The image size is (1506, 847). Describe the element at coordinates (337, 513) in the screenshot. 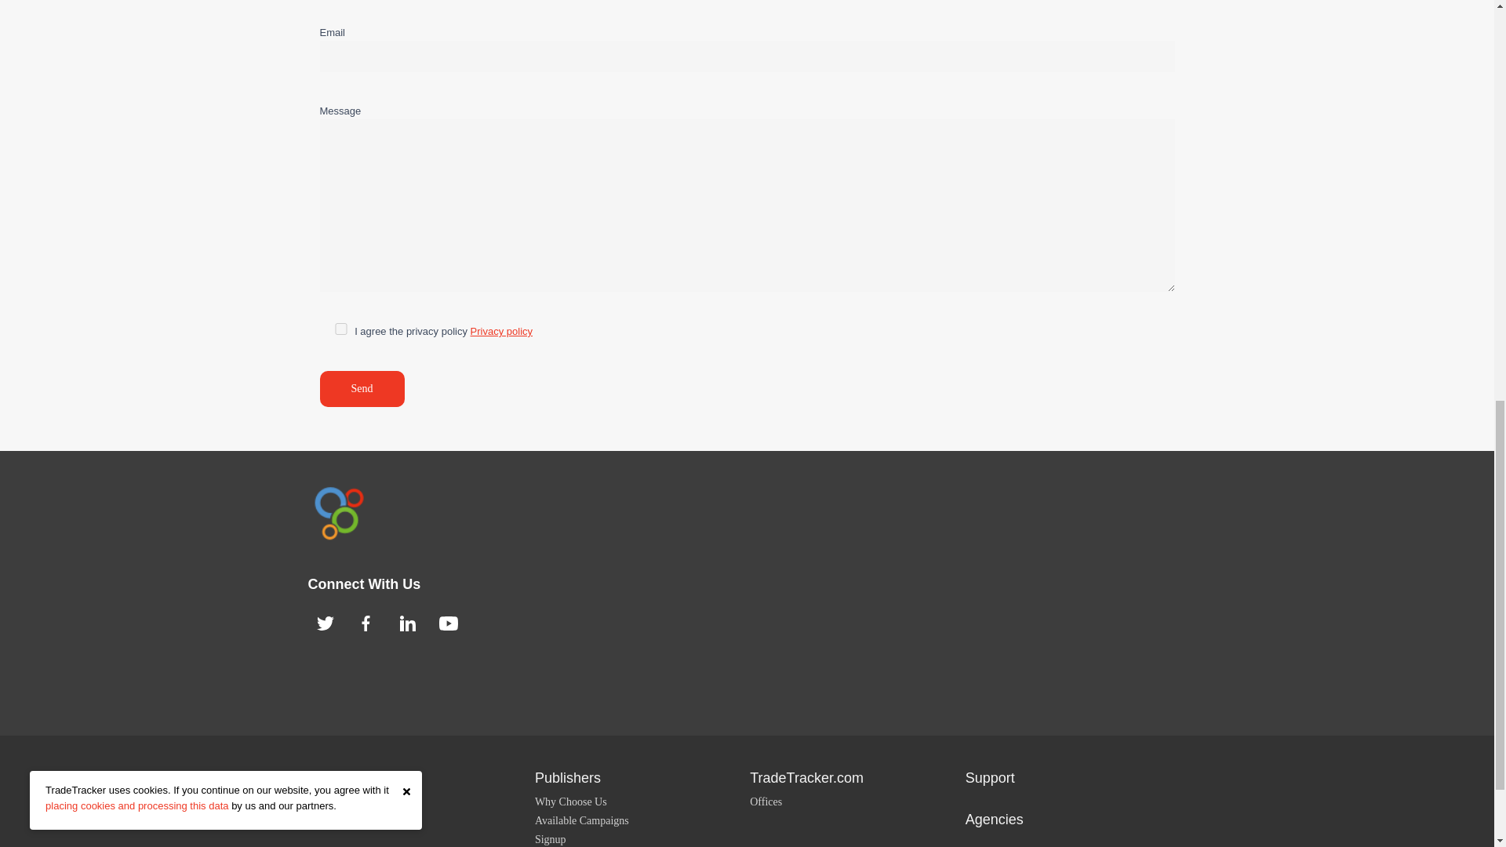

I see `TradeTracker` at that location.